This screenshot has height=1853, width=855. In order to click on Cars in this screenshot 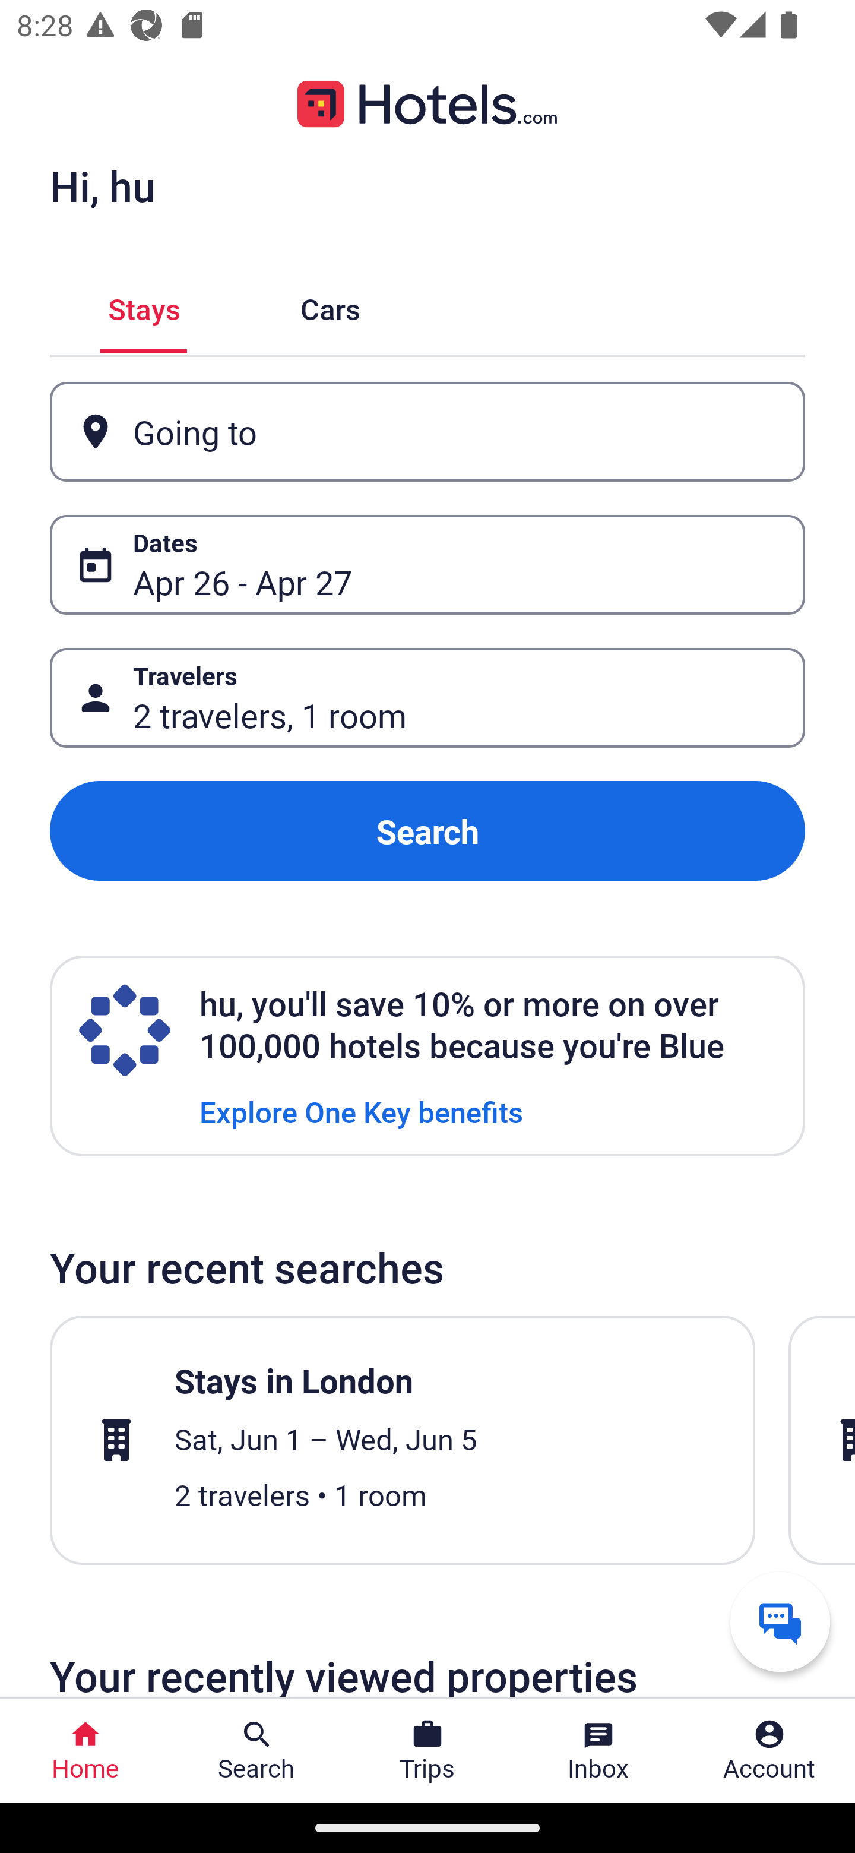, I will do `click(330, 306)`.